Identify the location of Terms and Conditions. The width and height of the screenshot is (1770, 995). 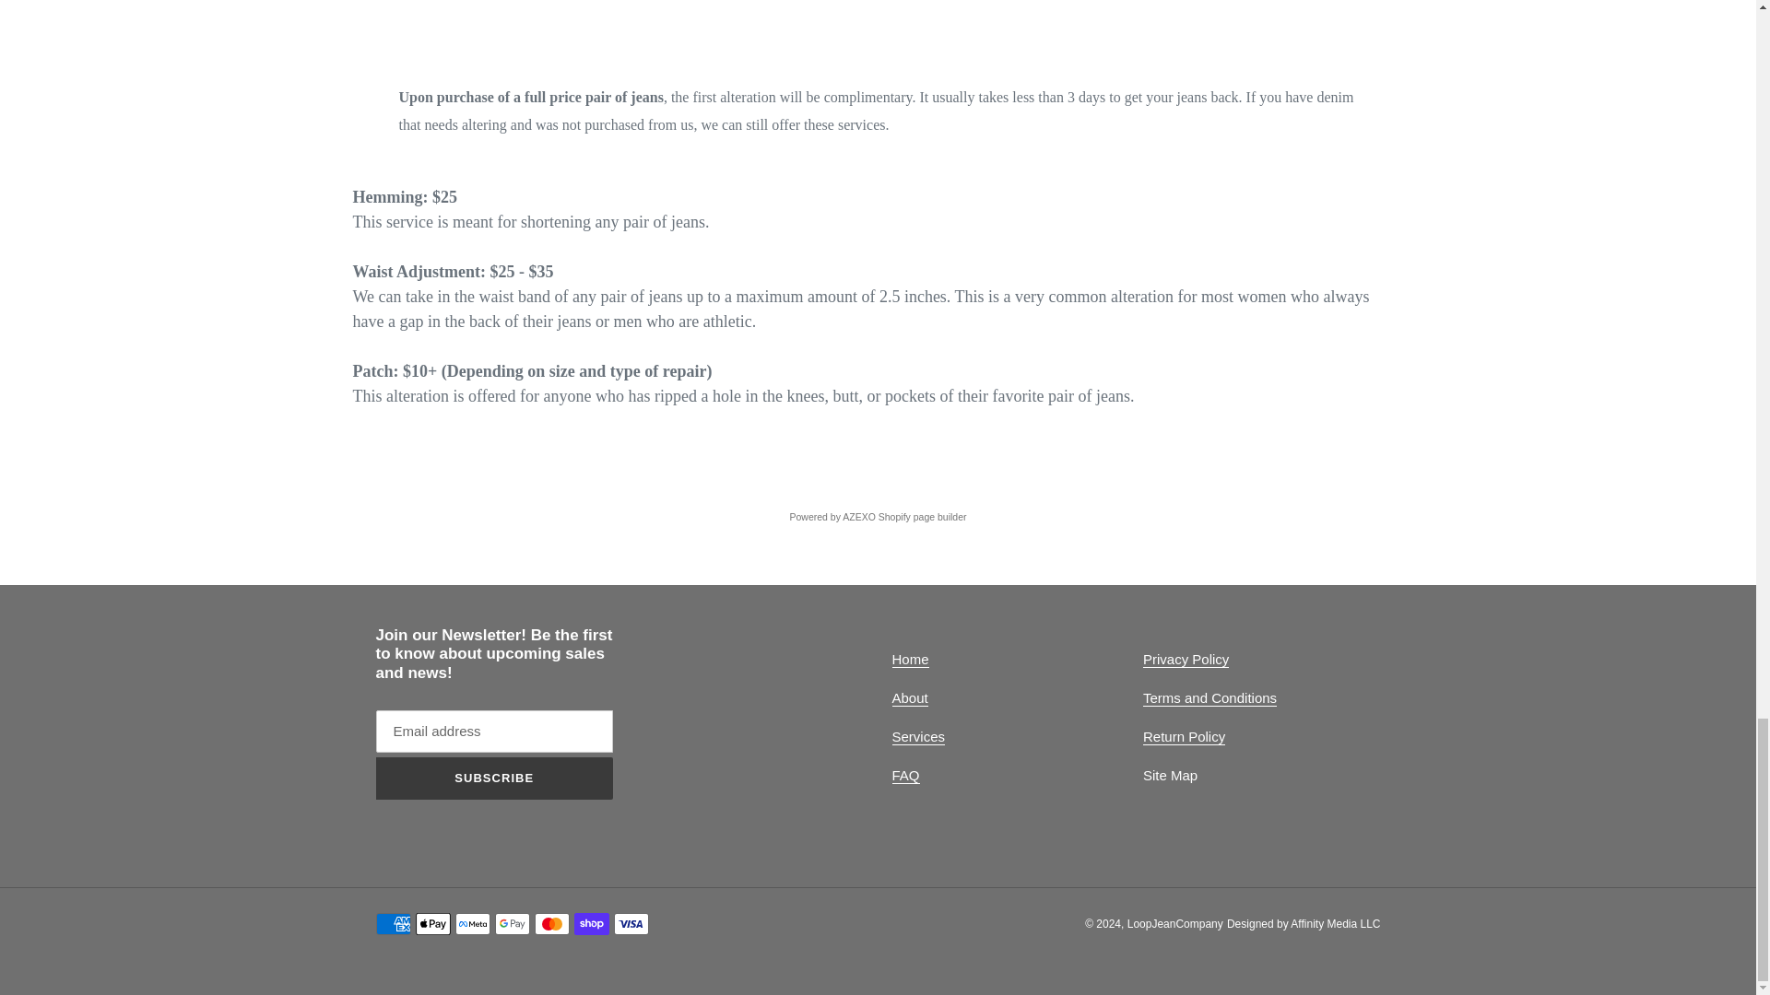
(1209, 698).